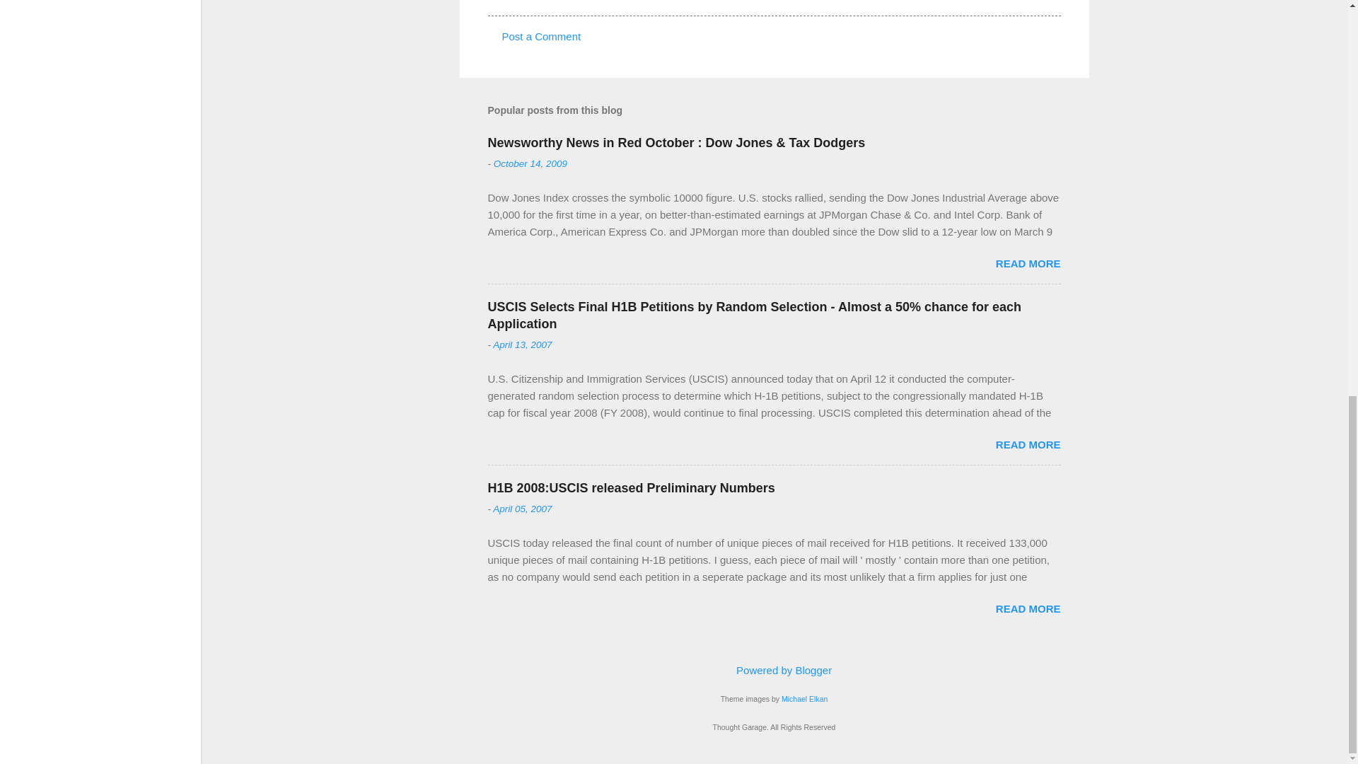 This screenshot has width=1358, height=764. Describe the element at coordinates (522, 508) in the screenshot. I see `April 05, 2007` at that location.